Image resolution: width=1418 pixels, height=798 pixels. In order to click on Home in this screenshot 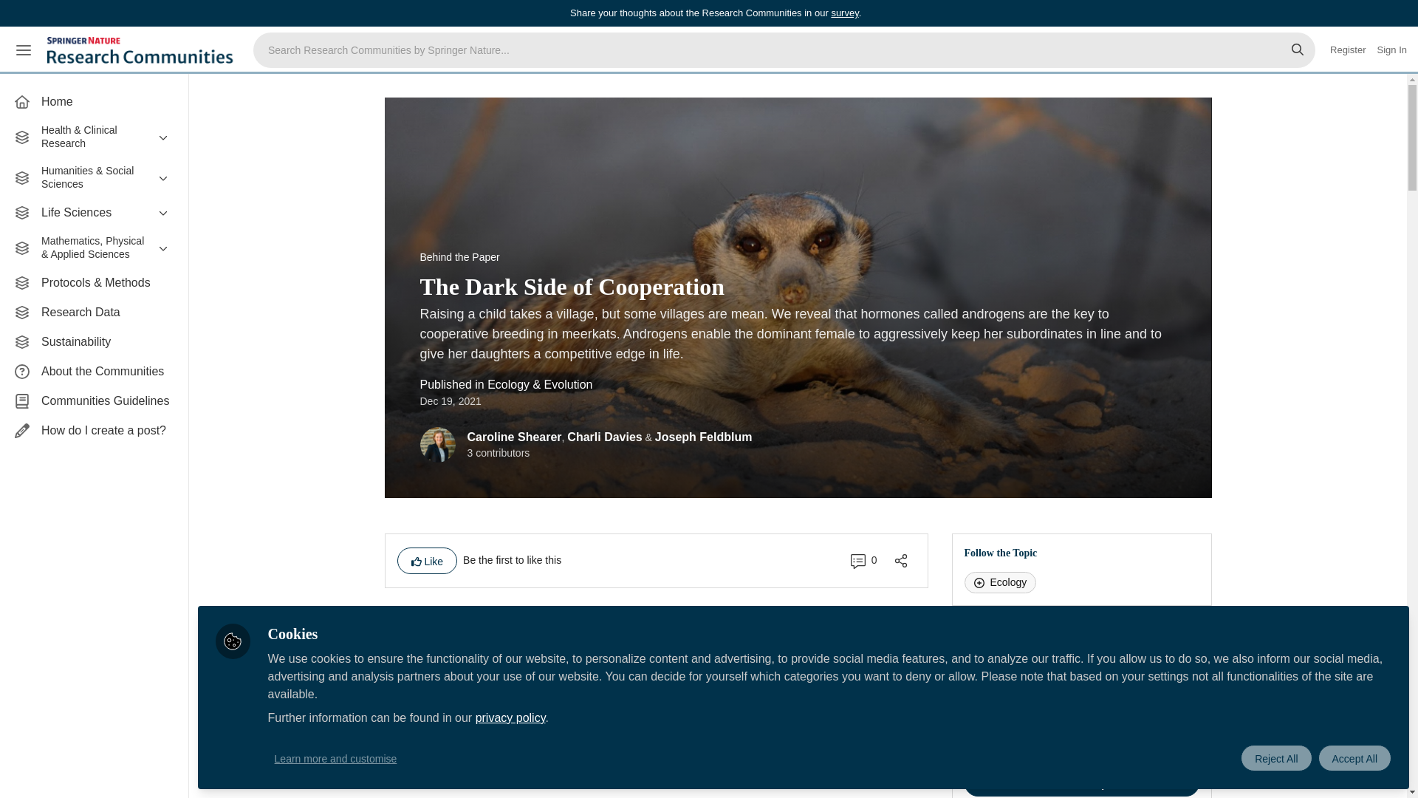, I will do `click(94, 101)`.